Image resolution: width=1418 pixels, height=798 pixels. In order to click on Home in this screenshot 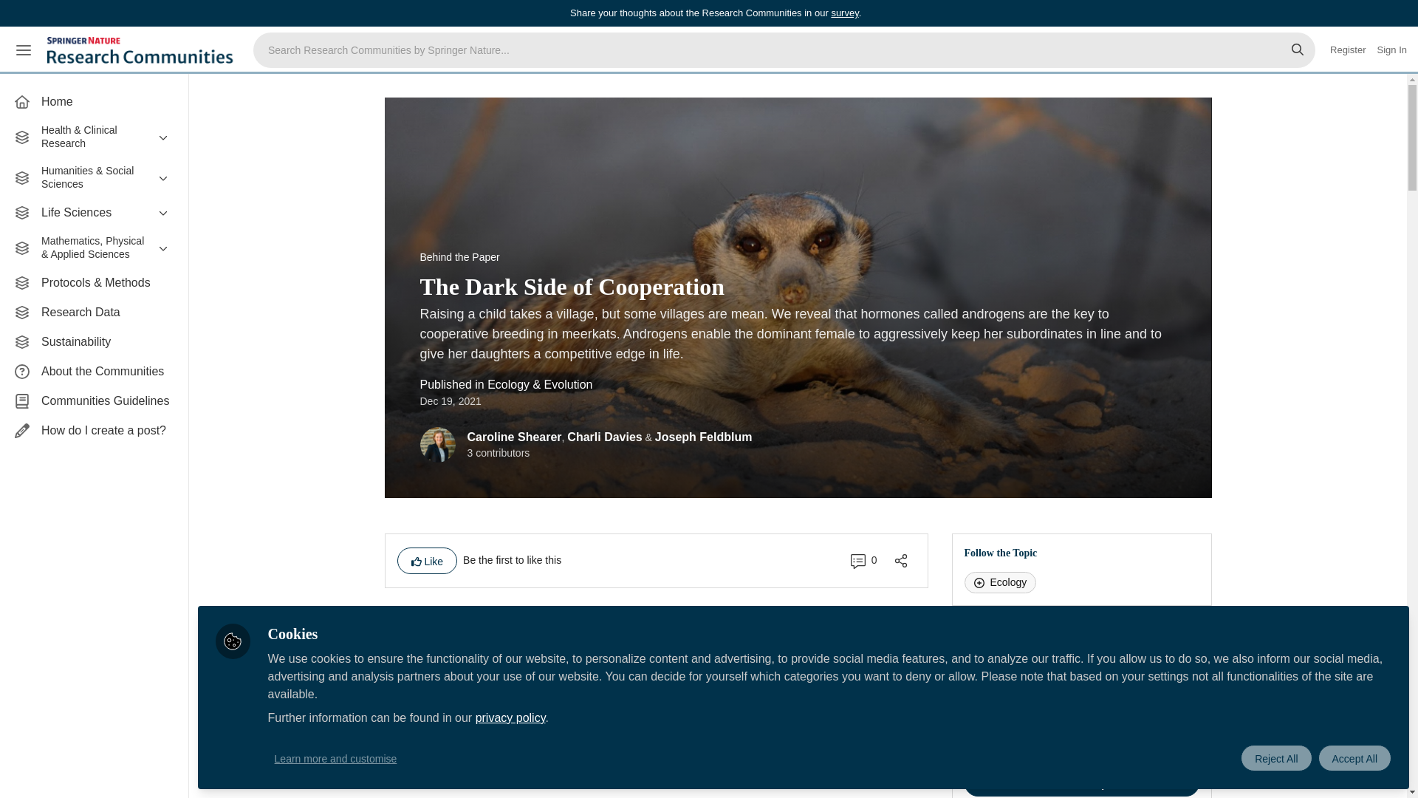, I will do `click(94, 101)`.